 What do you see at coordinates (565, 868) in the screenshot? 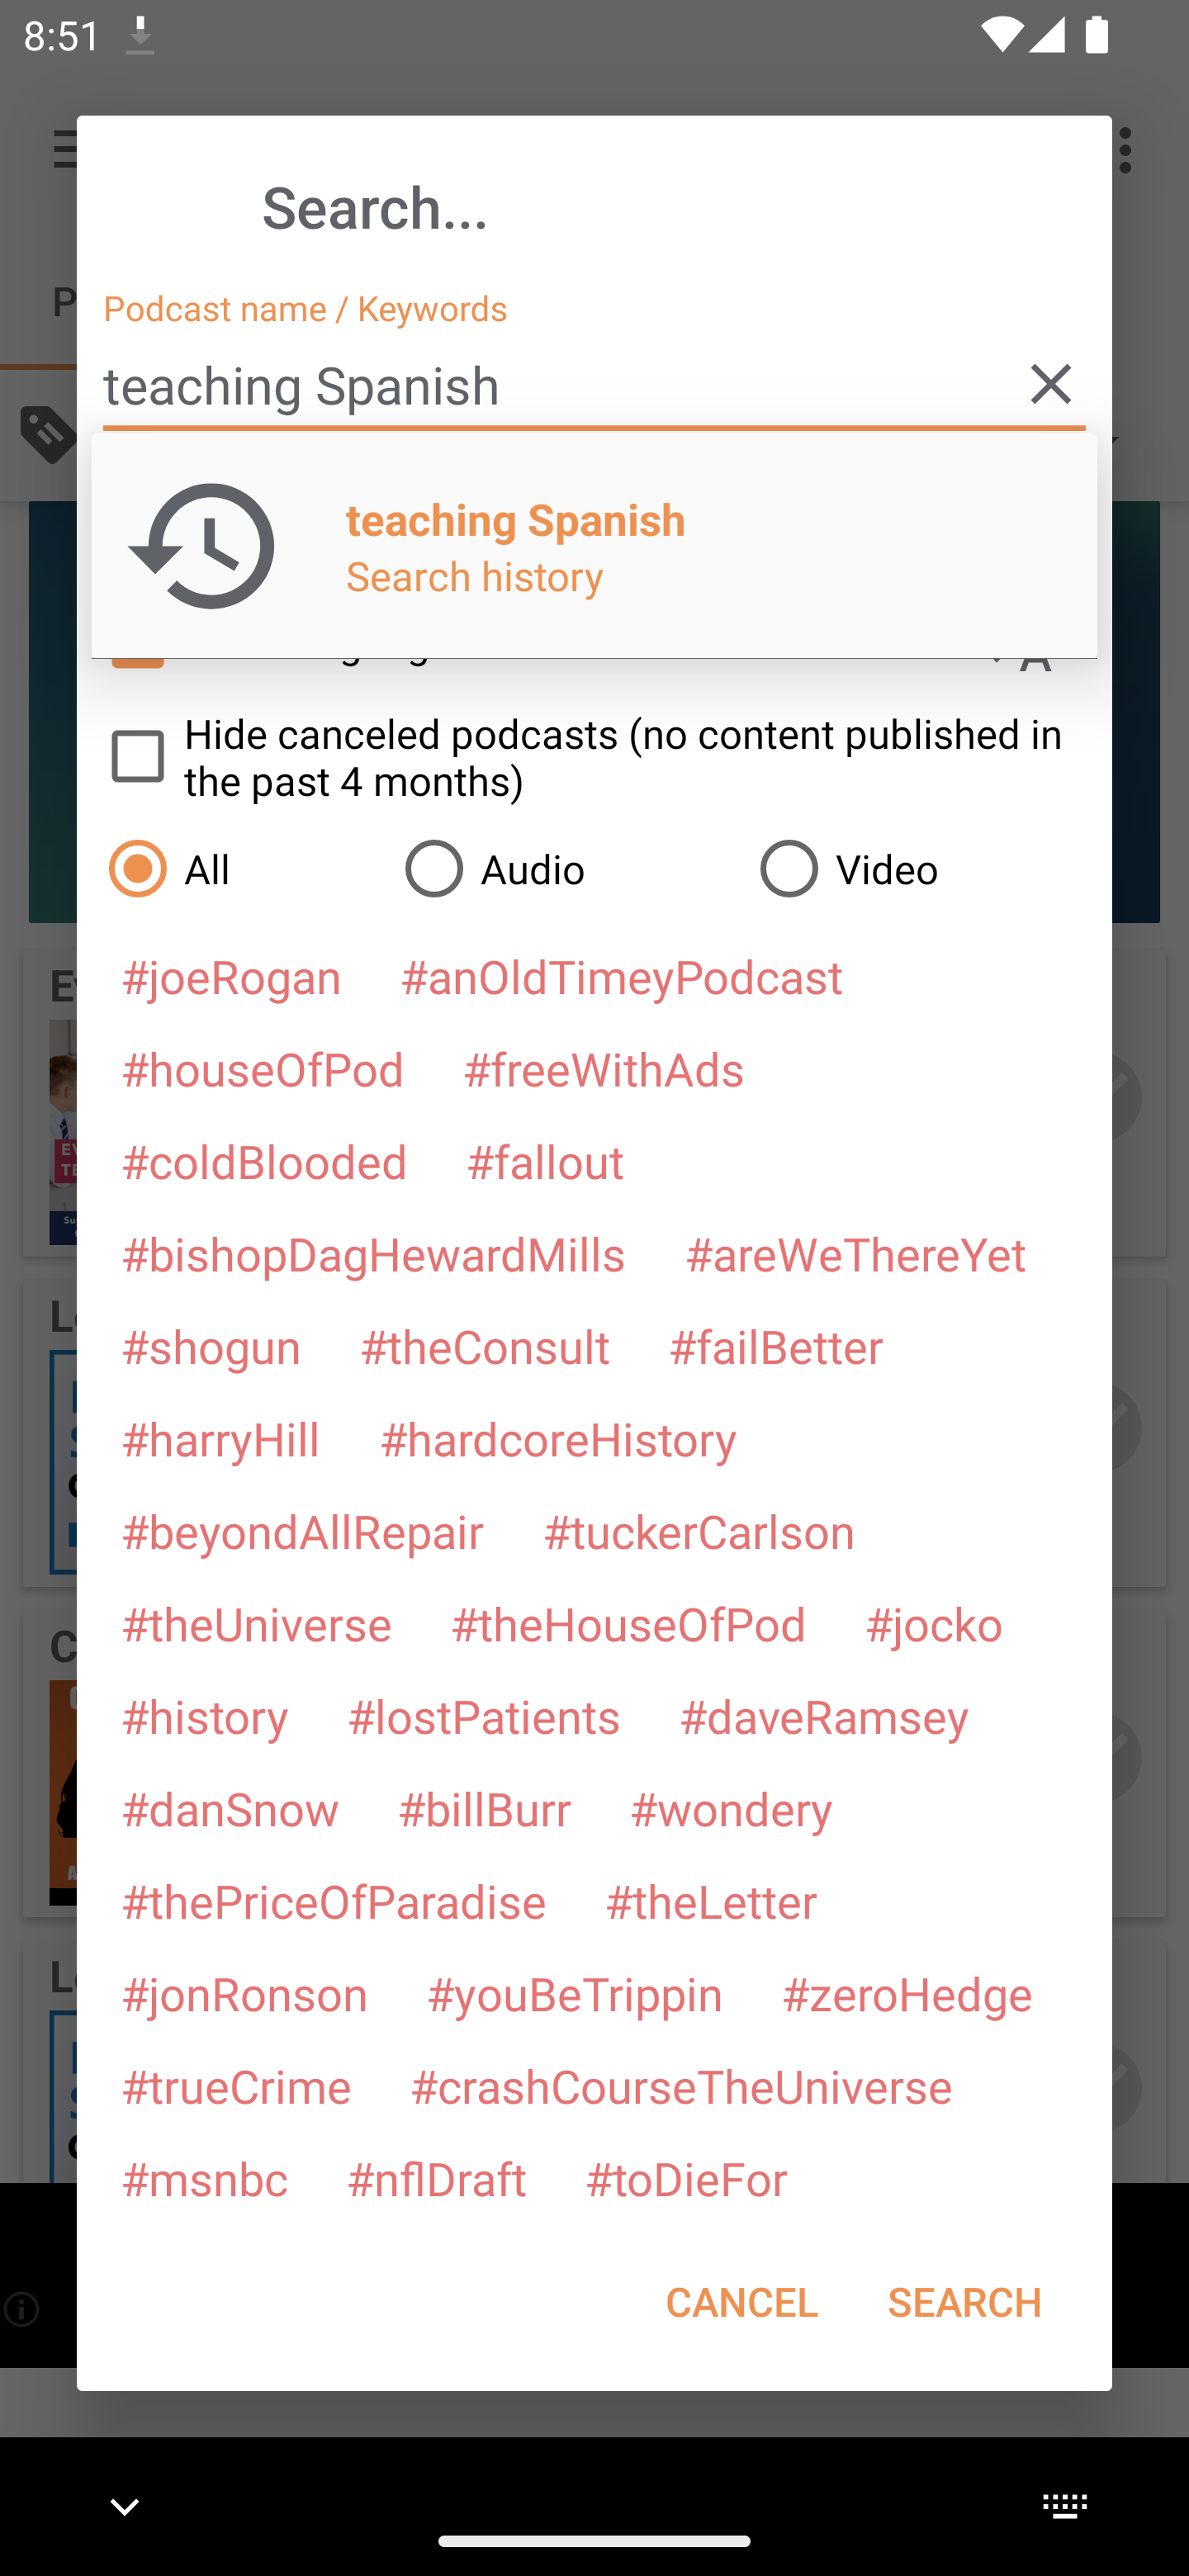
I see `Audio` at bounding box center [565, 868].